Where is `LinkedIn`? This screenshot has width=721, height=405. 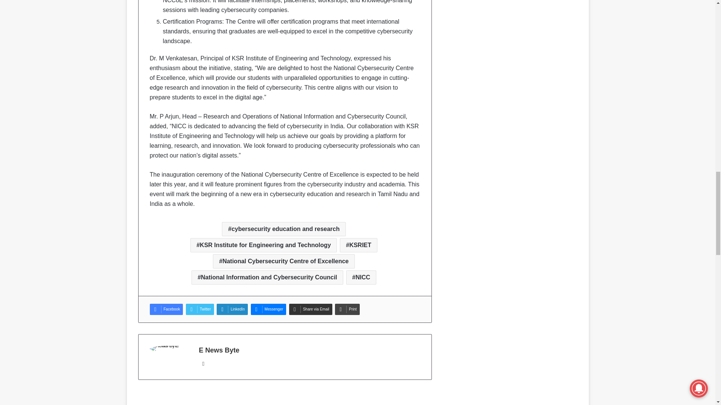
LinkedIn is located at coordinates (232, 309).